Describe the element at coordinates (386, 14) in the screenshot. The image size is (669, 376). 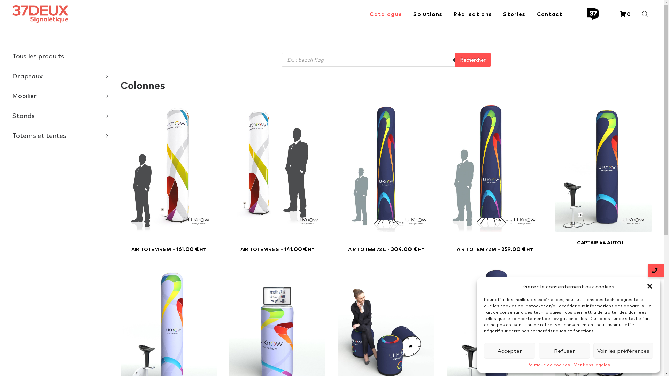
I see `Catalogue` at that location.